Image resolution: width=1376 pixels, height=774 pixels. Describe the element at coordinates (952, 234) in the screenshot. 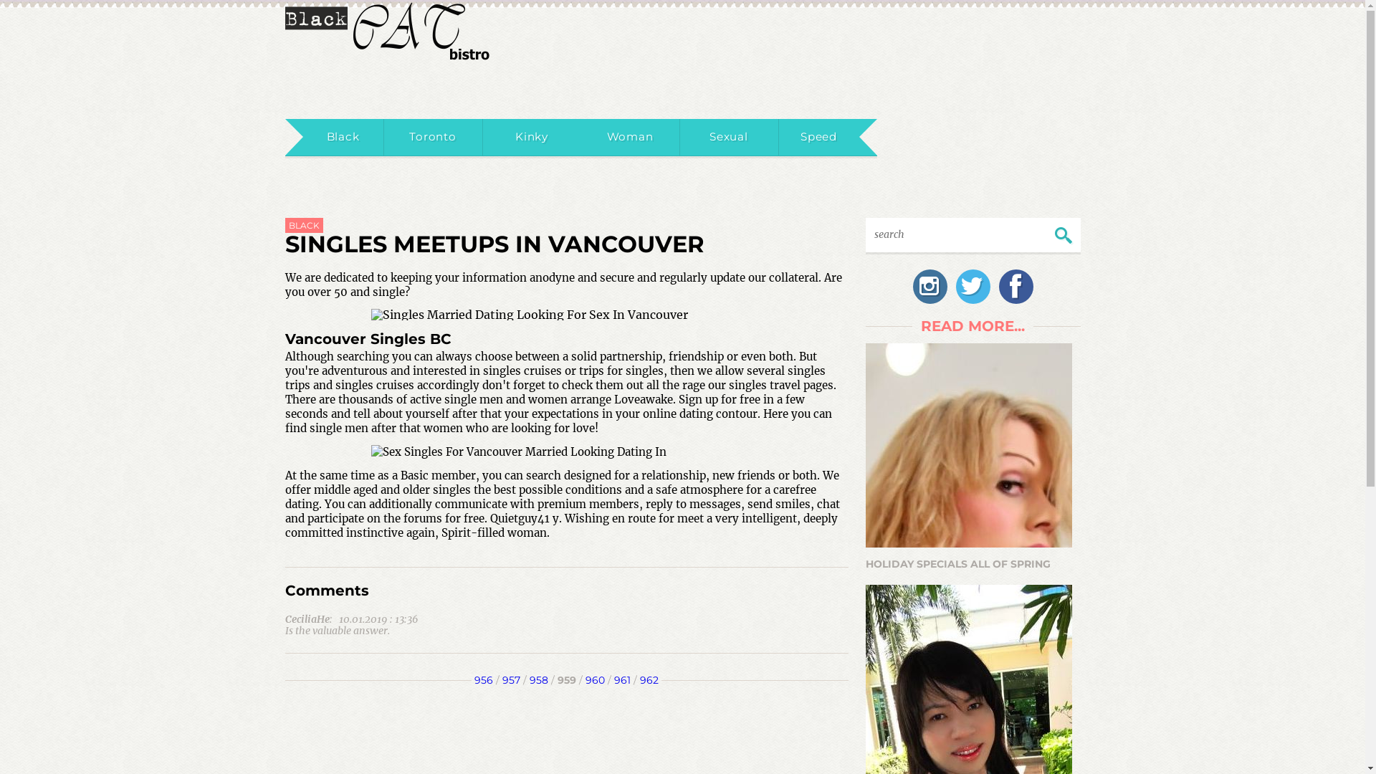

I see `search` at that location.